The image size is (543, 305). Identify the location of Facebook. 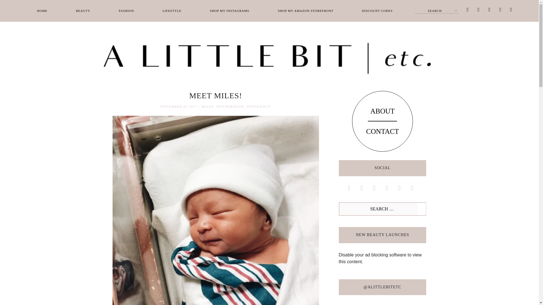
(349, 188).